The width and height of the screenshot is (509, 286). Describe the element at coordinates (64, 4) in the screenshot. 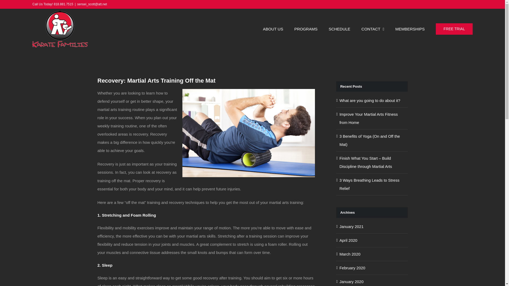

I see `818.881.7515` at that location.